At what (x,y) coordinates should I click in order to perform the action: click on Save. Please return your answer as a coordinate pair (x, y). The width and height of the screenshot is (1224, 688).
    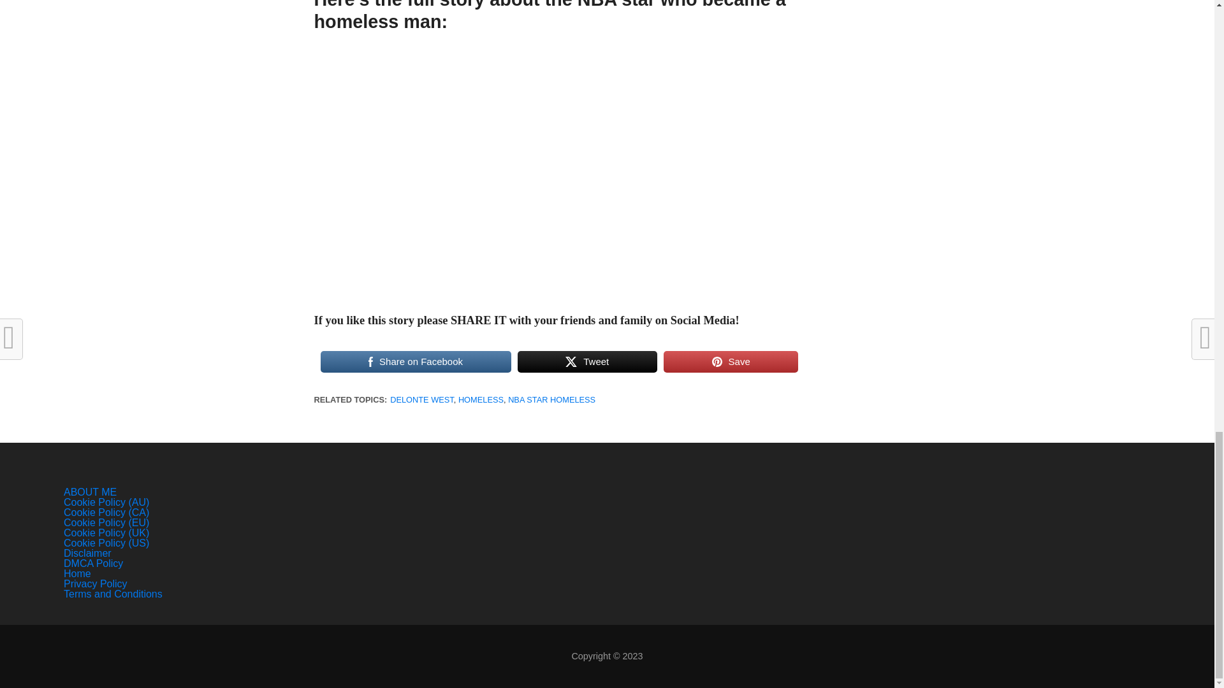
    Looking at the image, I should click on (731, 362).